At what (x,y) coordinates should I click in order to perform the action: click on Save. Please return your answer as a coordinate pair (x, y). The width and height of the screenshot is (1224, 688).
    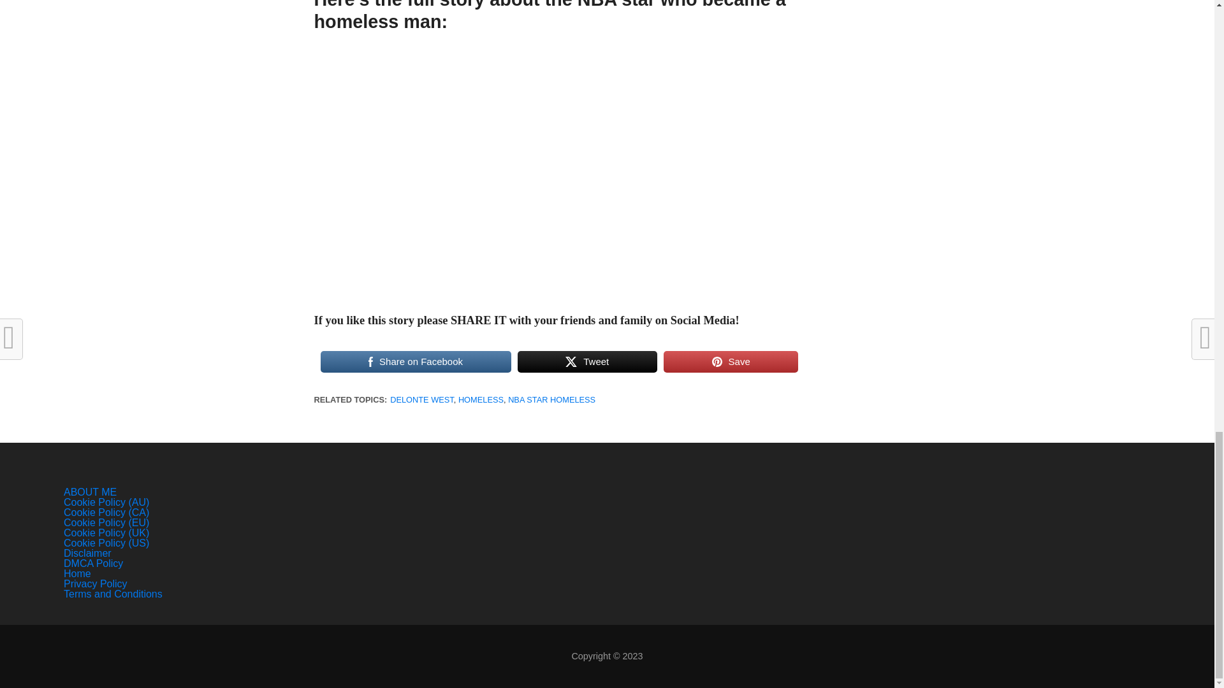
    Looking at the image, I should click on (731, 362).